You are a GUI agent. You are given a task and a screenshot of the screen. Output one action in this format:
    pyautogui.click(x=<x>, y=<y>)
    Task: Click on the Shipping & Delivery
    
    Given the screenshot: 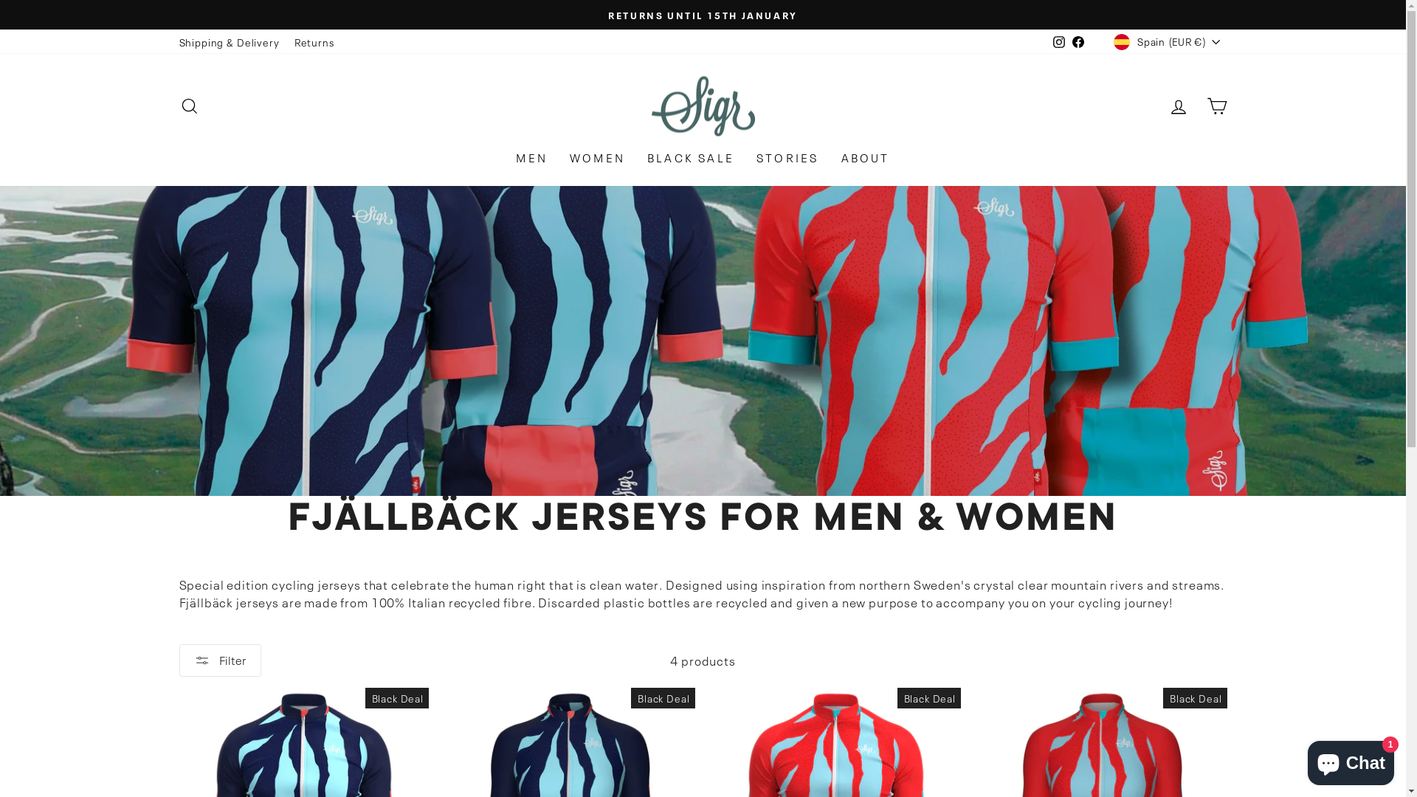 What is the action you would take?
    pyautogui.click(x=229, y=42)
    